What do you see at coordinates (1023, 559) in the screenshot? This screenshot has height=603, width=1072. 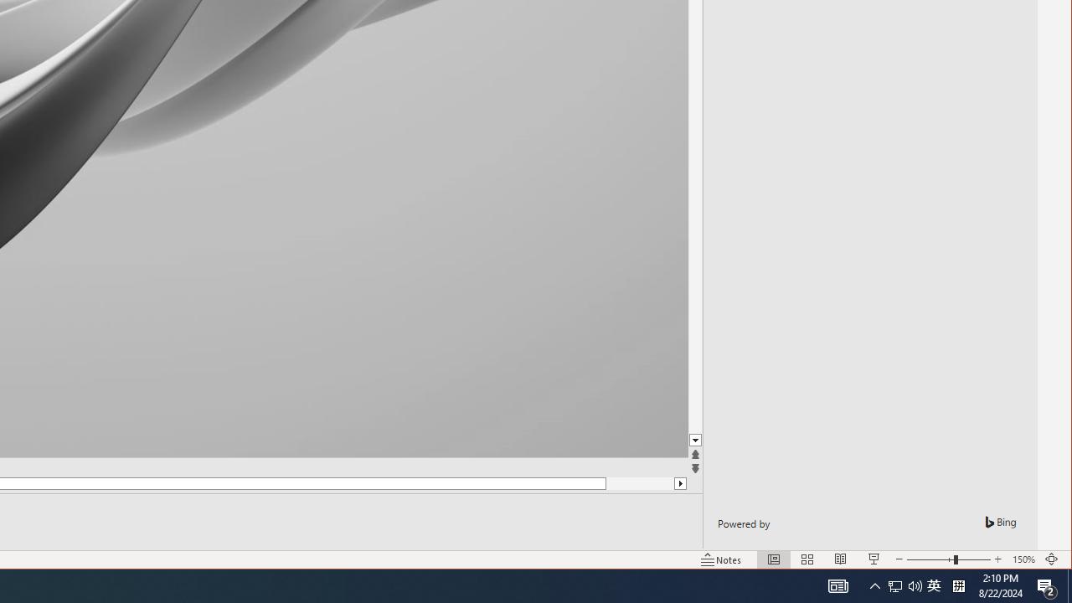 I see `Zoom 150%` at bounding box center [1023, 559].